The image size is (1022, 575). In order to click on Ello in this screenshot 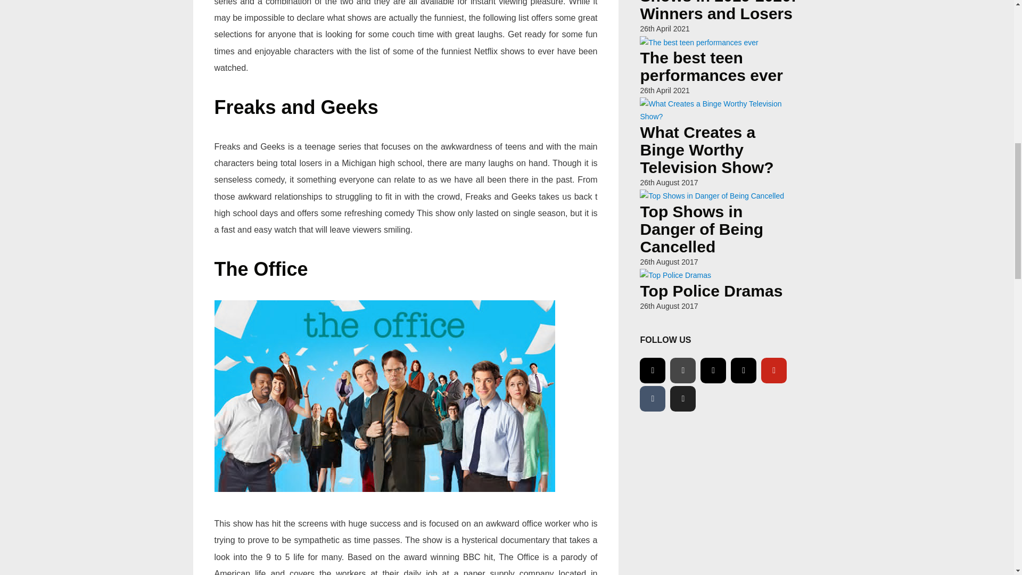, I will do `click(713, 371)`.